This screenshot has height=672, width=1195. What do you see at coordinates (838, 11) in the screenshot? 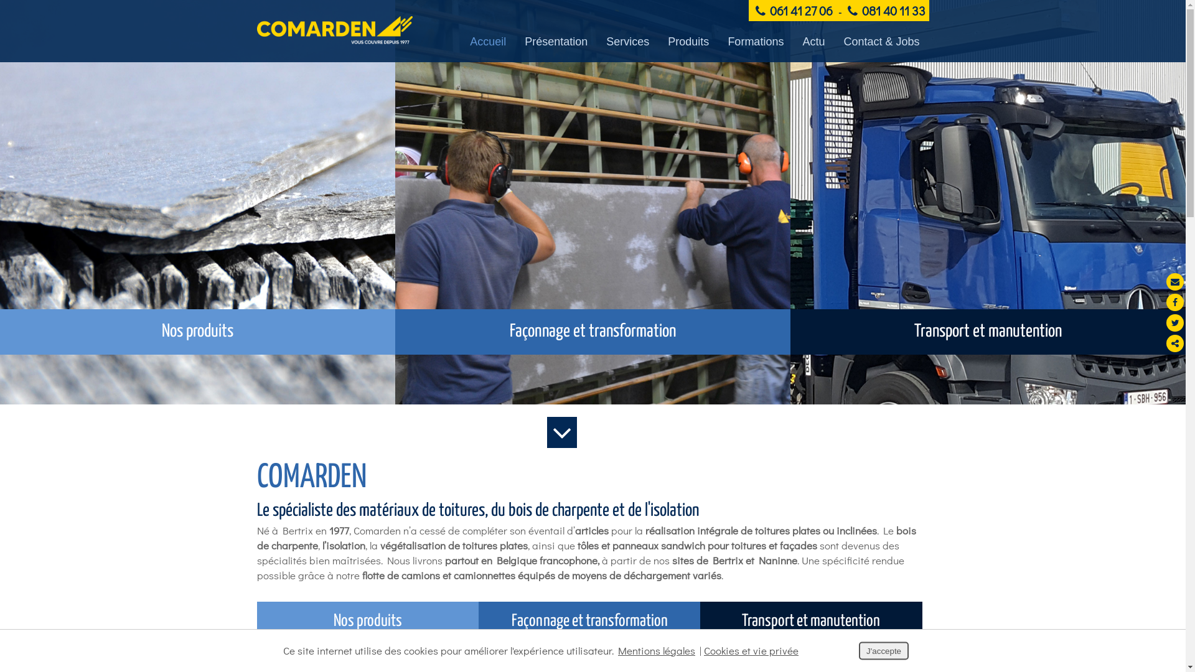
I see `061 41 27 06 - 081 40 11 33` at bounding box center [838, 11].